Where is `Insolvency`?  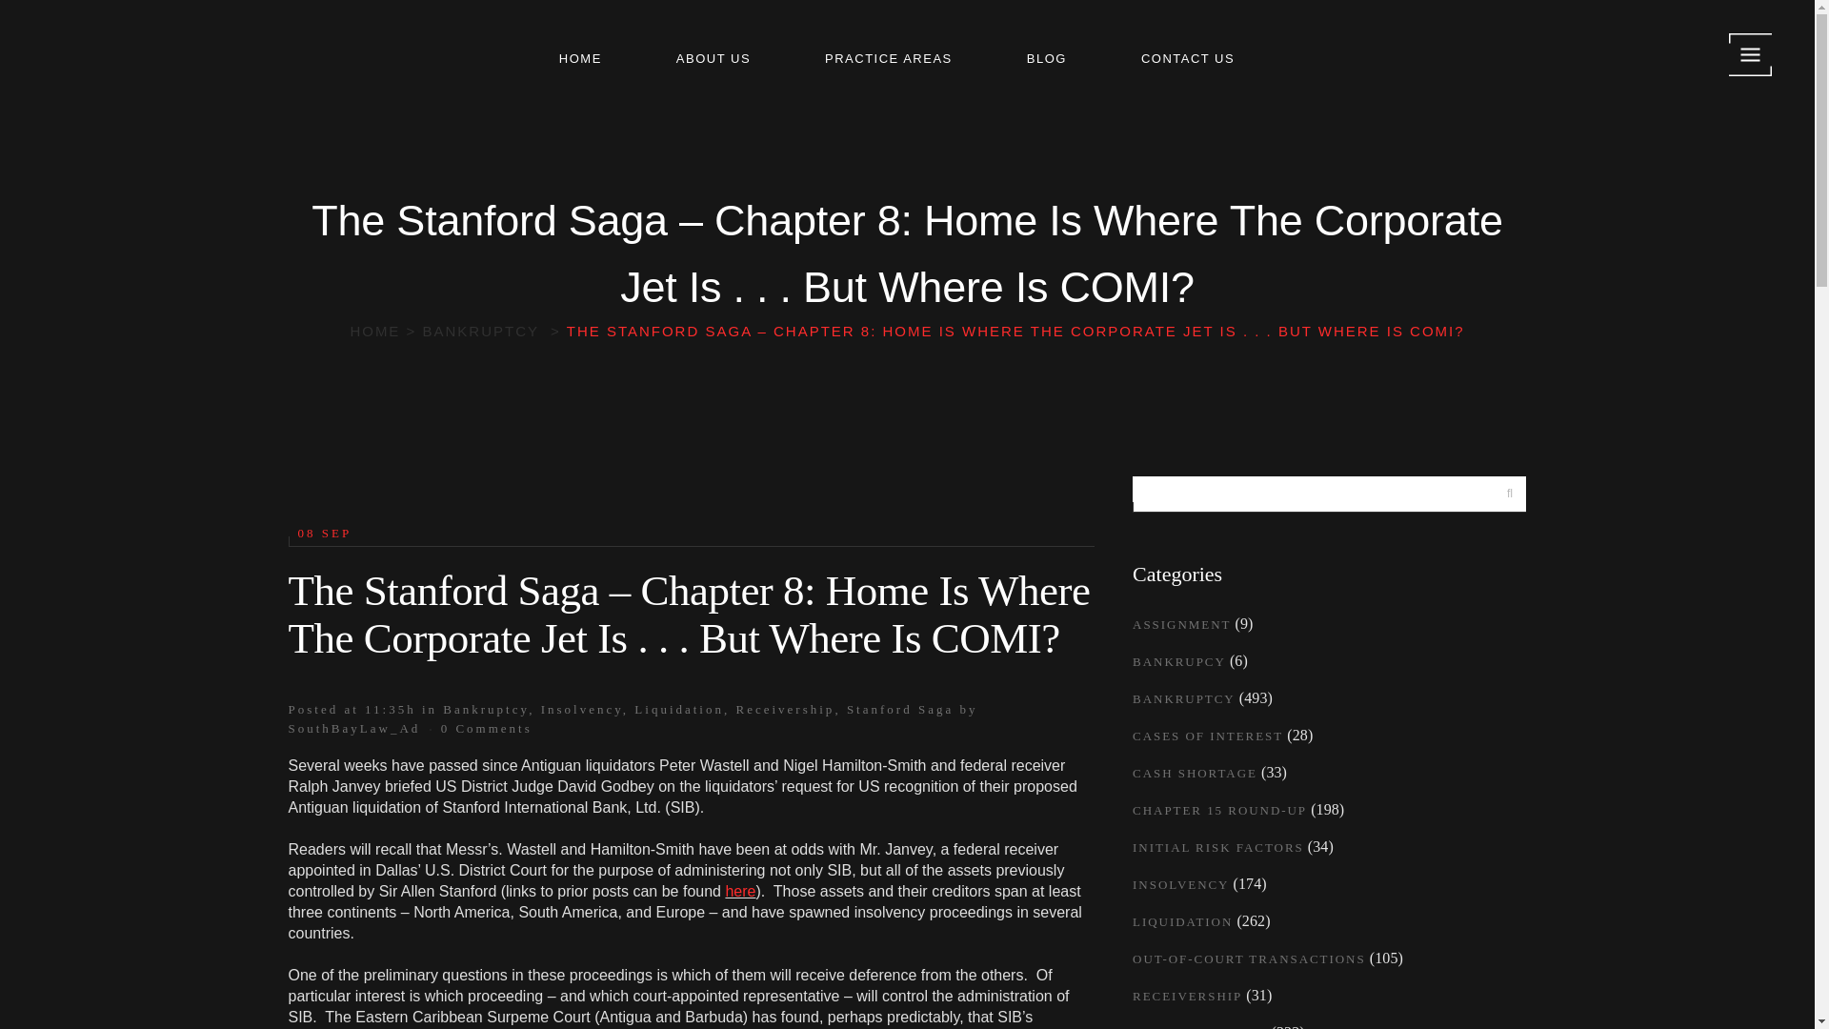
Insolvency is located at coordinates (582, 709).